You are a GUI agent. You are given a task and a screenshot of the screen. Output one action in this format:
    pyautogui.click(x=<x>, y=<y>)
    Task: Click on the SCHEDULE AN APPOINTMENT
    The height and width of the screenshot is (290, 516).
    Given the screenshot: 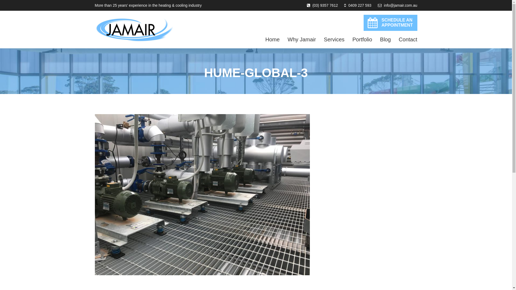 What is the action you would take?
    pyautogui.click(x=390, y=23)
    